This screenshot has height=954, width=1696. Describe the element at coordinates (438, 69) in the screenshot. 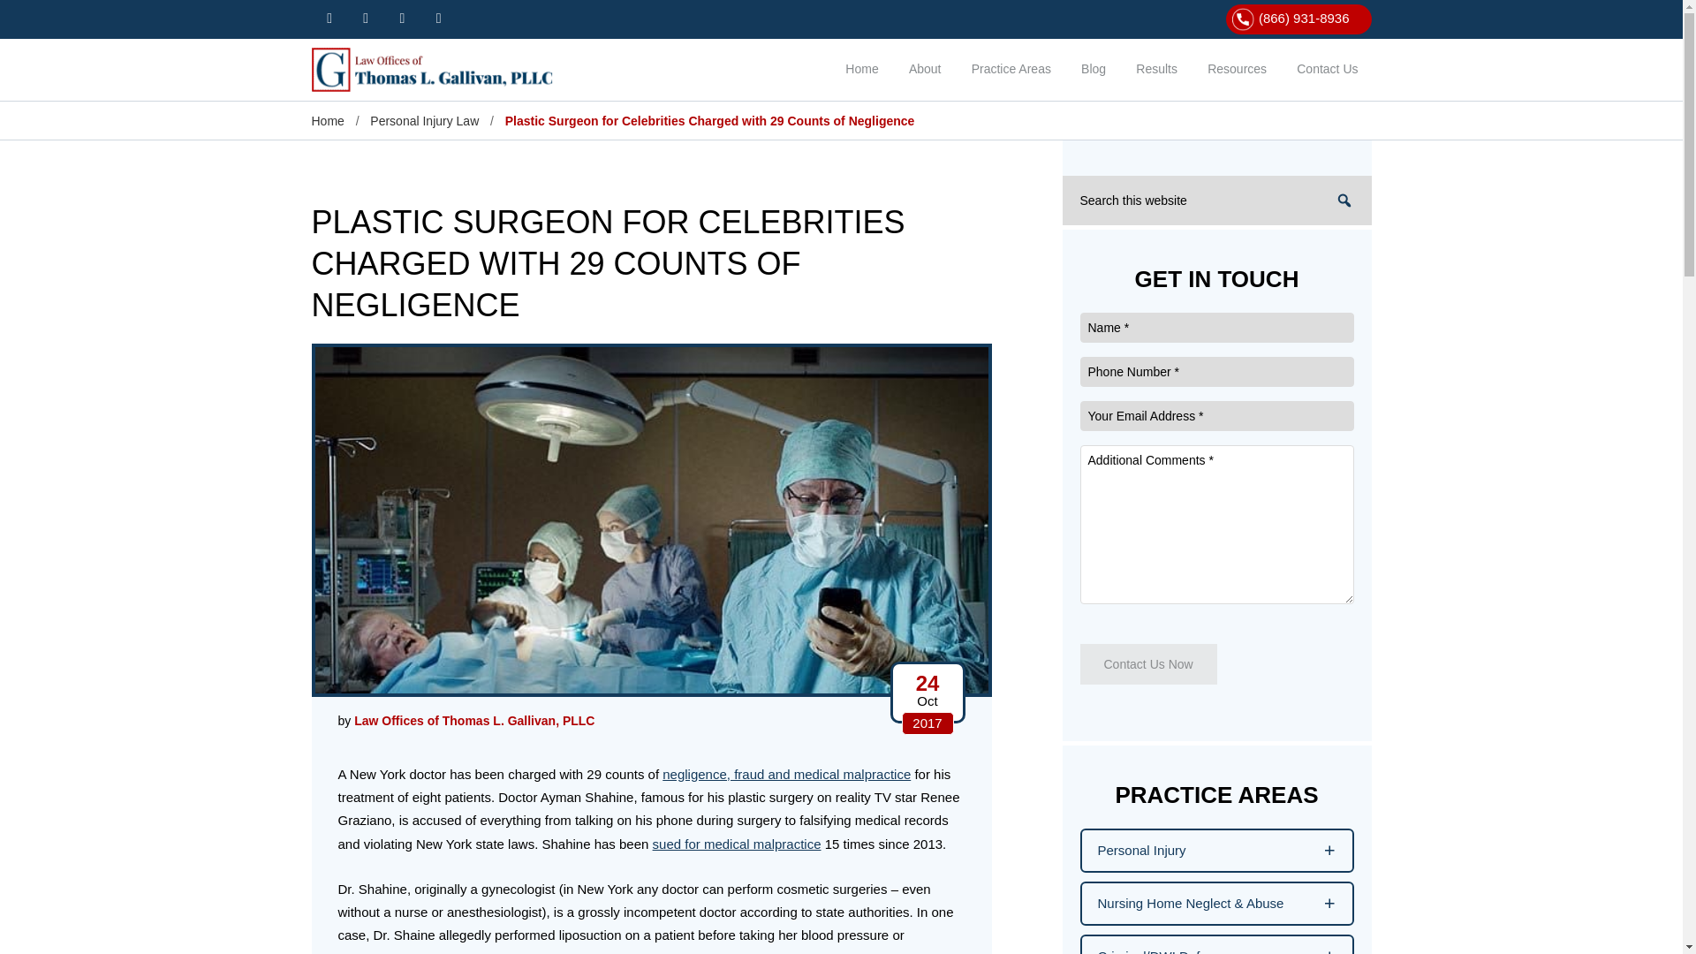

I see `LAW OFFICES OF THOMAS L. GALLIVAN, PLLC` at that location.